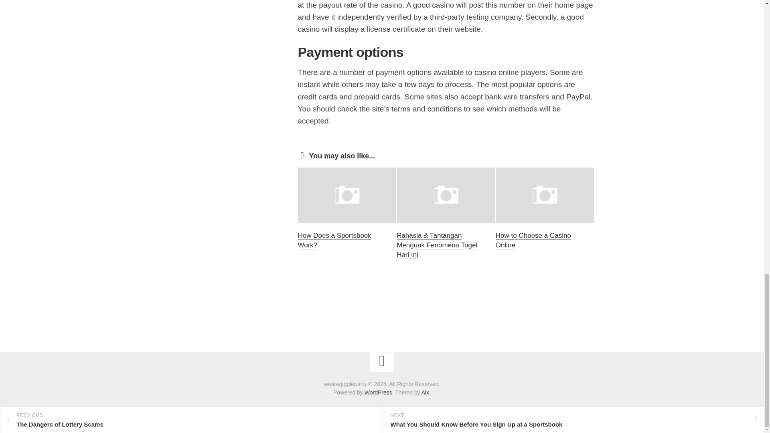 The width and height of the screenshot is (770, 433). Describe the element at coordinates (533, 240) in the screenshot. I see `How to Choose a Casino Online` at that location.